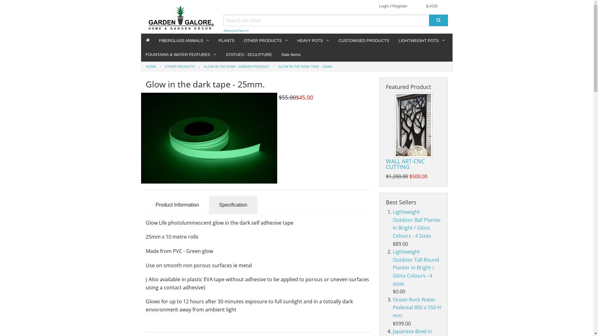 The image size is (598, 336). Describe the element at coordinates (384, 6) in the screenshot. I see `Login` at that location.